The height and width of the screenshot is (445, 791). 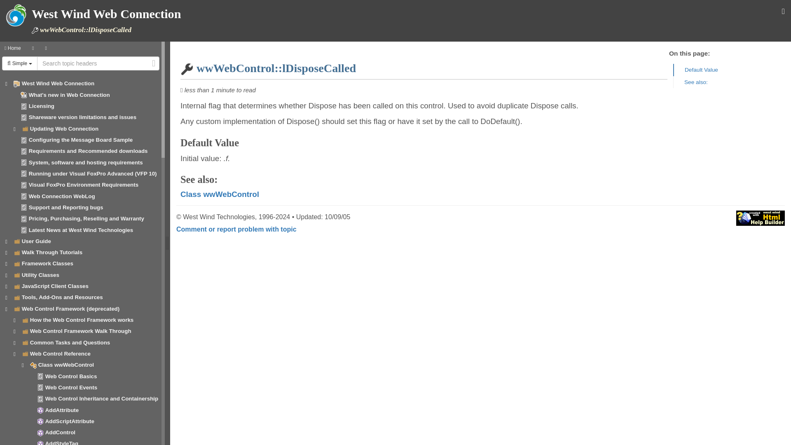 I want to click on Latest News at West Wind Technologies, so click(x=81, y=230).